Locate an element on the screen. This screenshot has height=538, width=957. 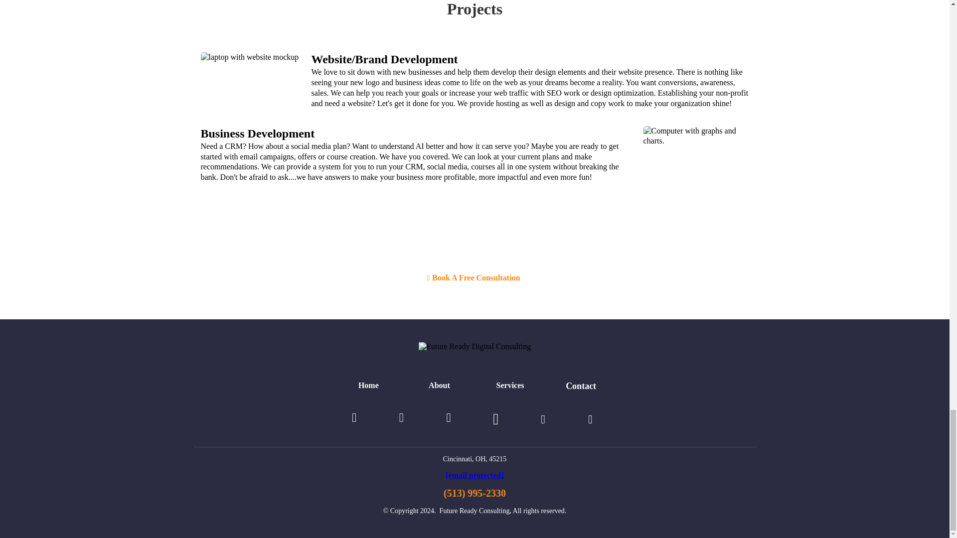
Home is located at coordinates (368, 386).